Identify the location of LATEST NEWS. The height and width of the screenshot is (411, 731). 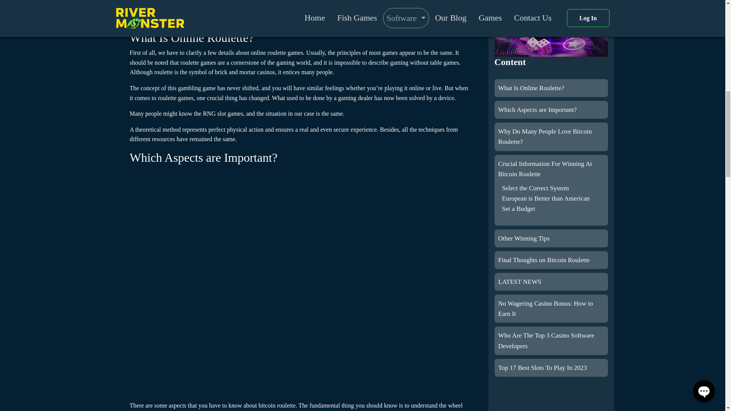
(519, 282).